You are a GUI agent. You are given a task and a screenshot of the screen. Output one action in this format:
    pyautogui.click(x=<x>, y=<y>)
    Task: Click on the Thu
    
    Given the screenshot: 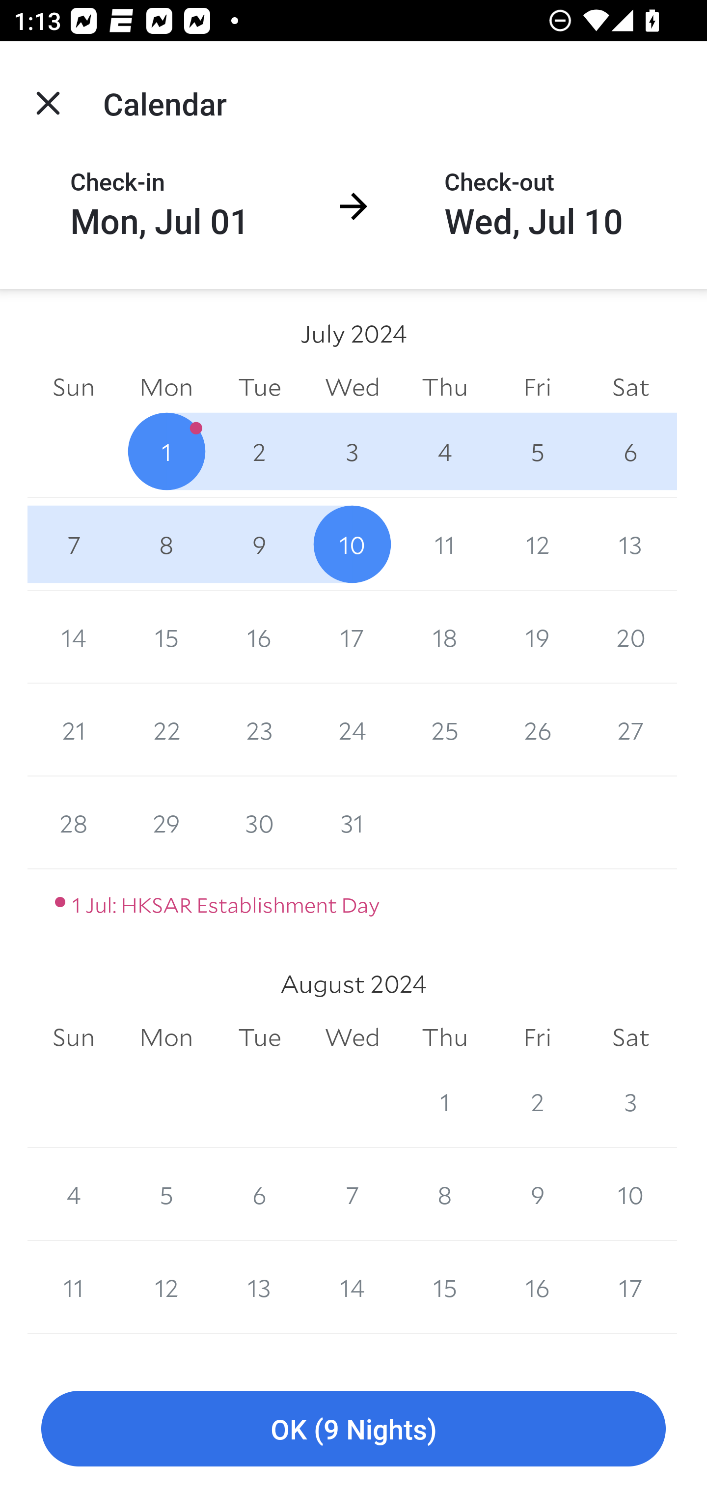 What is the action you would take?
    pyautogui.click(x=445, y=386)
    